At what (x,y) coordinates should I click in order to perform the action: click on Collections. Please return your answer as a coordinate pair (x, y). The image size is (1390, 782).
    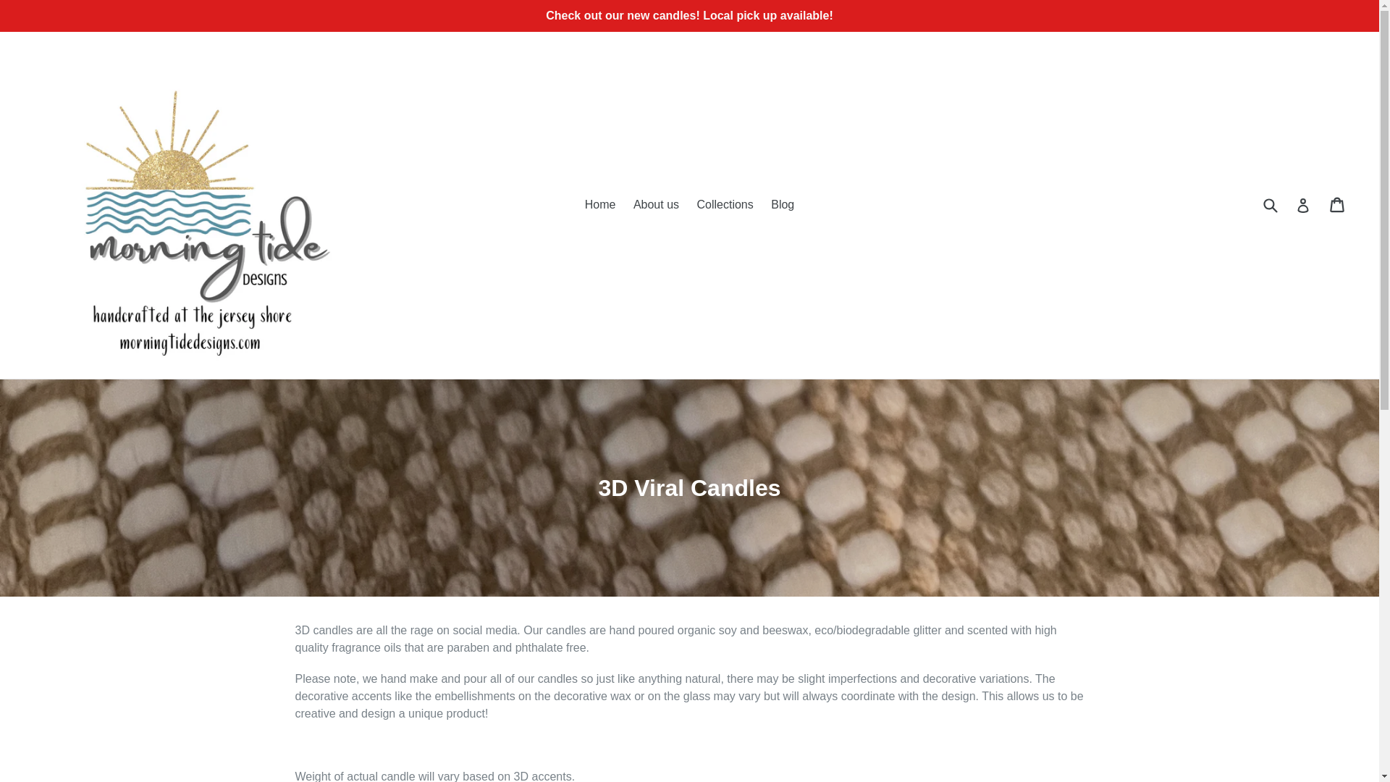
    Looking at the image, I should click on (725, 204).